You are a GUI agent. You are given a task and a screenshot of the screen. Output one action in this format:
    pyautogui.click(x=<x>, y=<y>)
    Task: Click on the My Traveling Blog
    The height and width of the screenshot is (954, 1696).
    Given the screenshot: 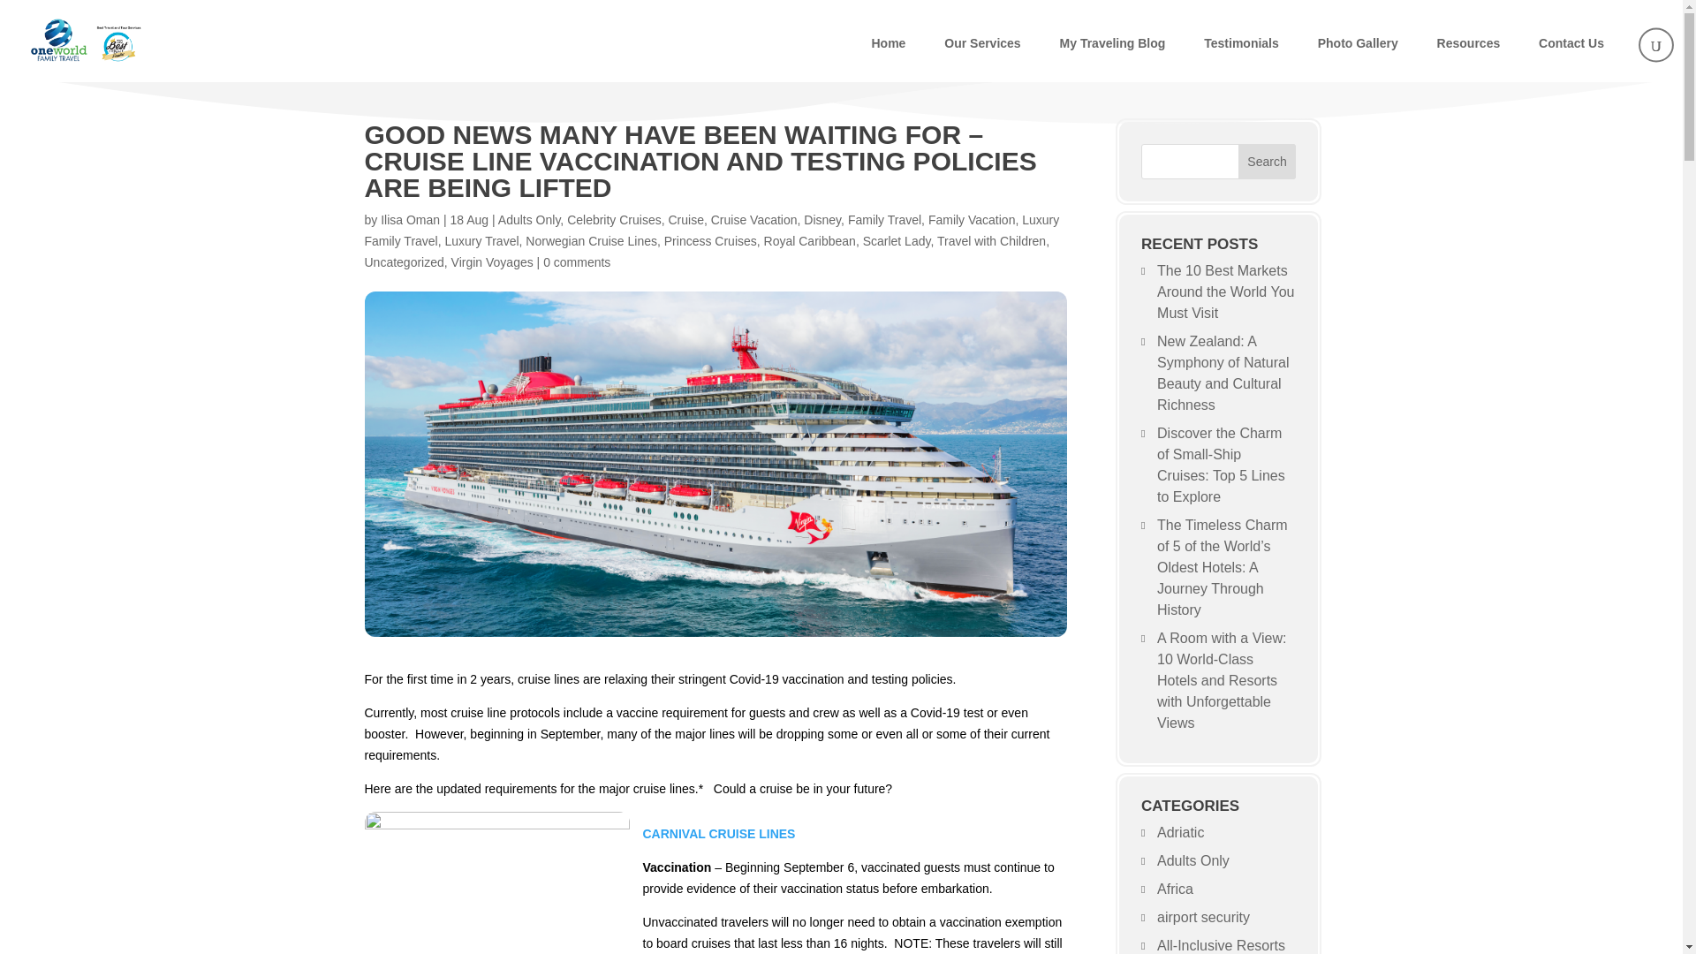 What is the action you would take?
    pyautogui.click(x=1112, y=42)
    